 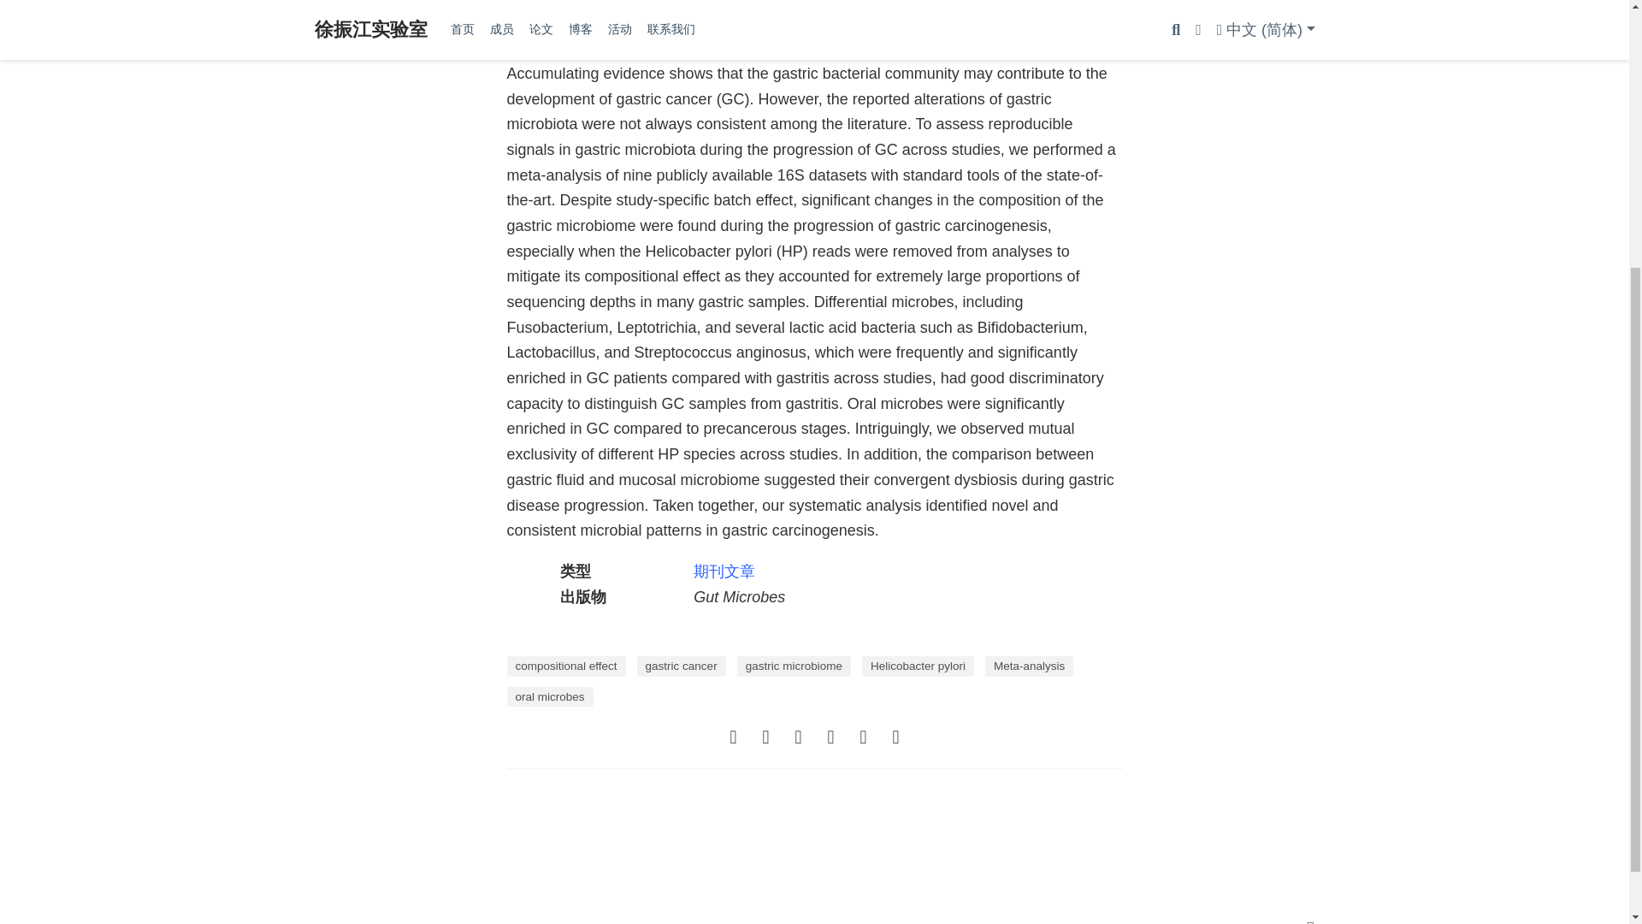 I want to click on DOI, so click(x=575, y=2).